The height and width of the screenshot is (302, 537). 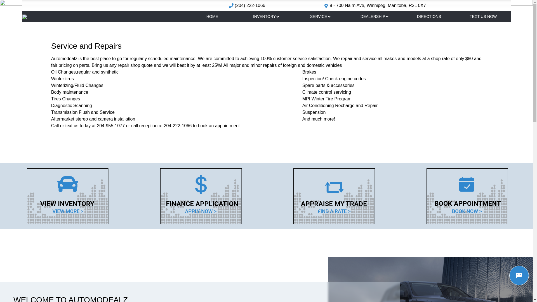 I want to click on HOME, so click(x=212, y=16).